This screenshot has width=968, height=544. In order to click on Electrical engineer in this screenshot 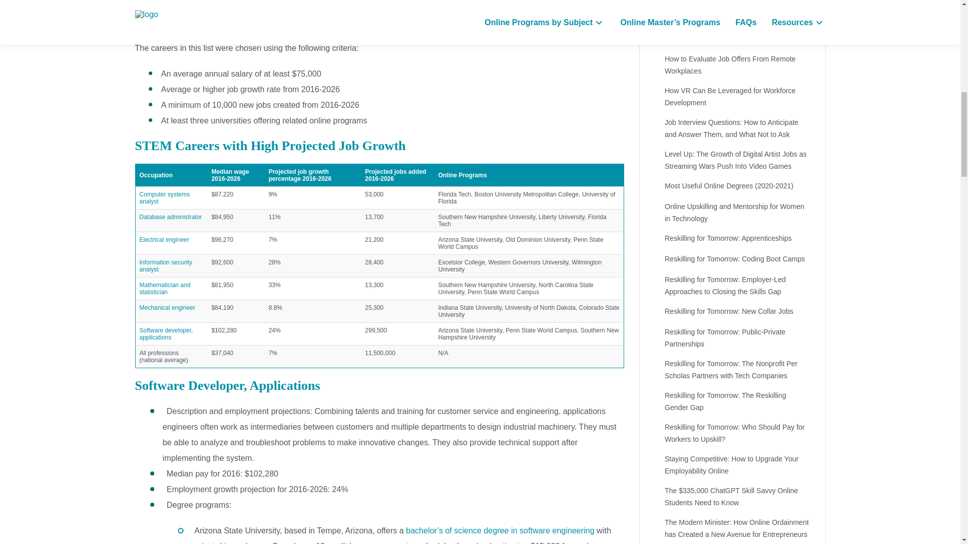, I will do `click(164, 239)`.